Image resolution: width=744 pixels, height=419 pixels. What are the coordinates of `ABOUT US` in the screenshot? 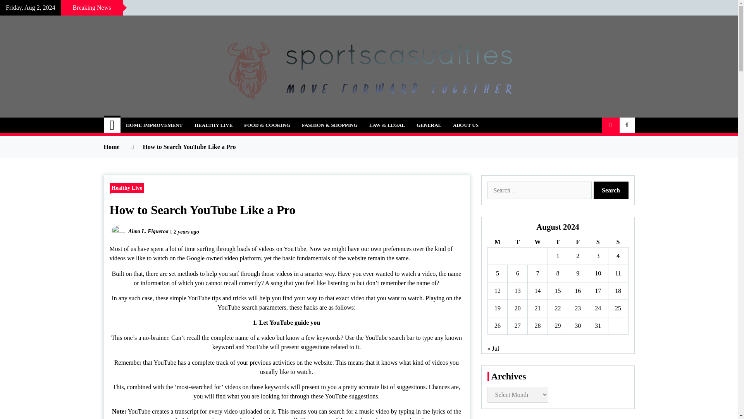 It's located at (465, 125).